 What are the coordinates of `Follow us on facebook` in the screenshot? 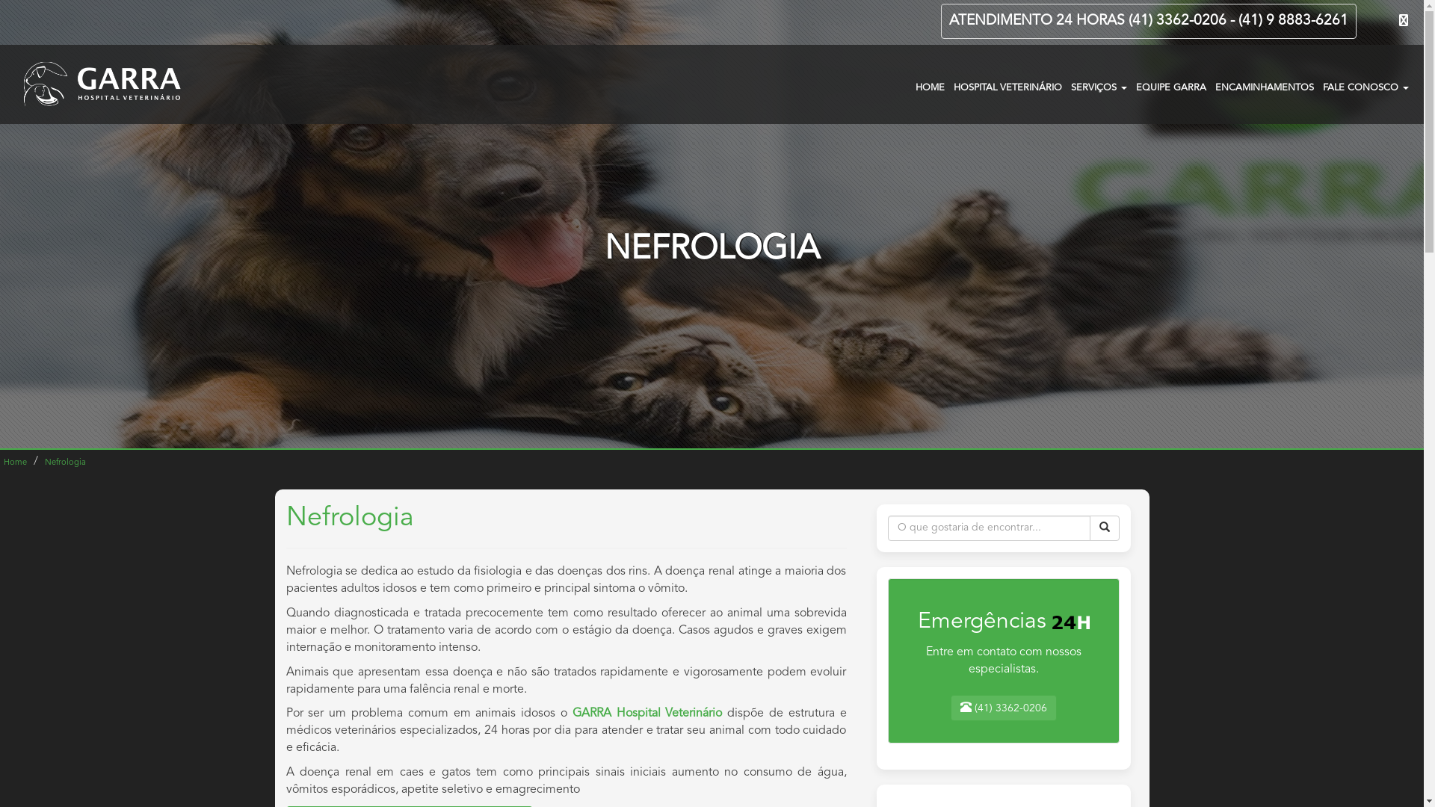 It's located at (1404, 21).